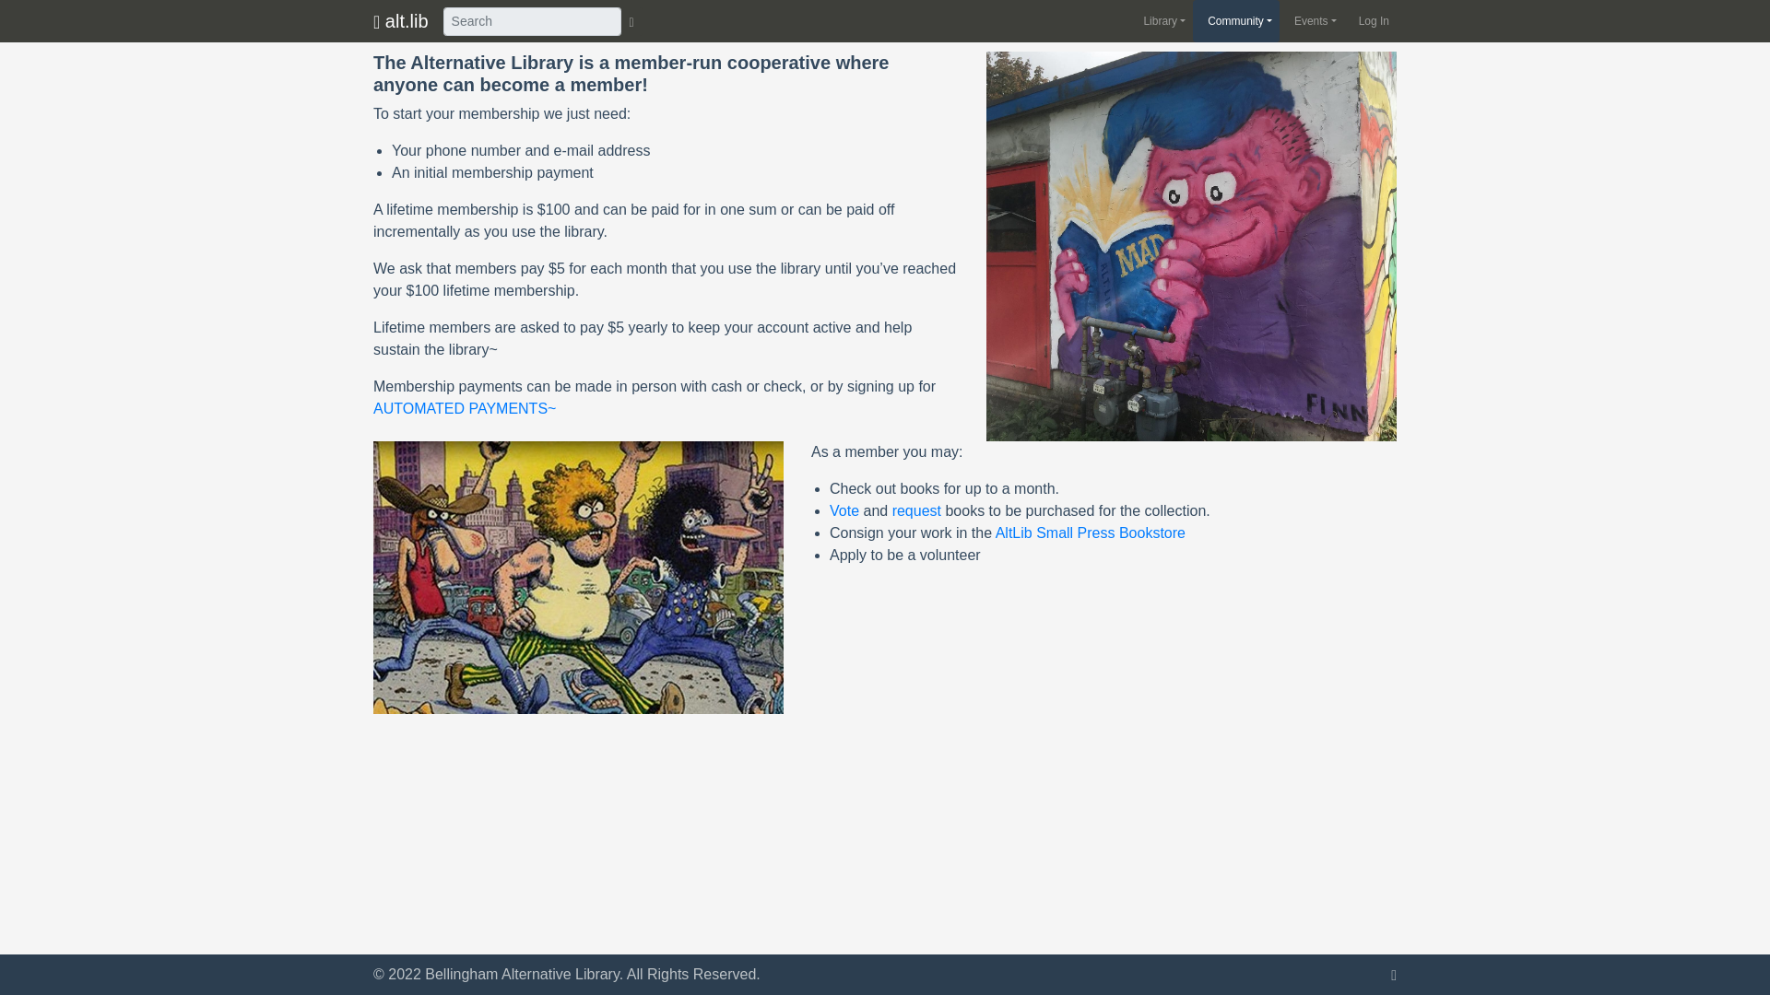  Describe the element at coordinates (916, 510) in the screenshot. I see `request` at that location.